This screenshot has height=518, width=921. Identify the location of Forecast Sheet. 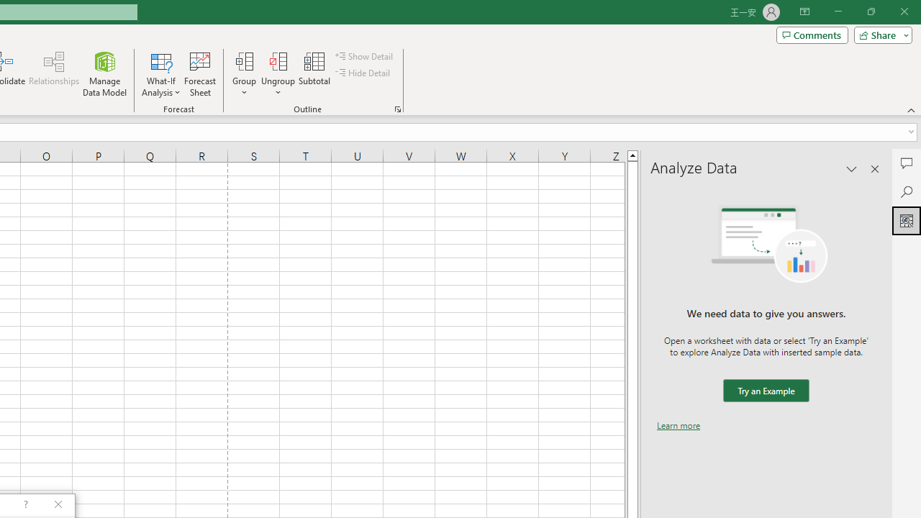
(200, 73).